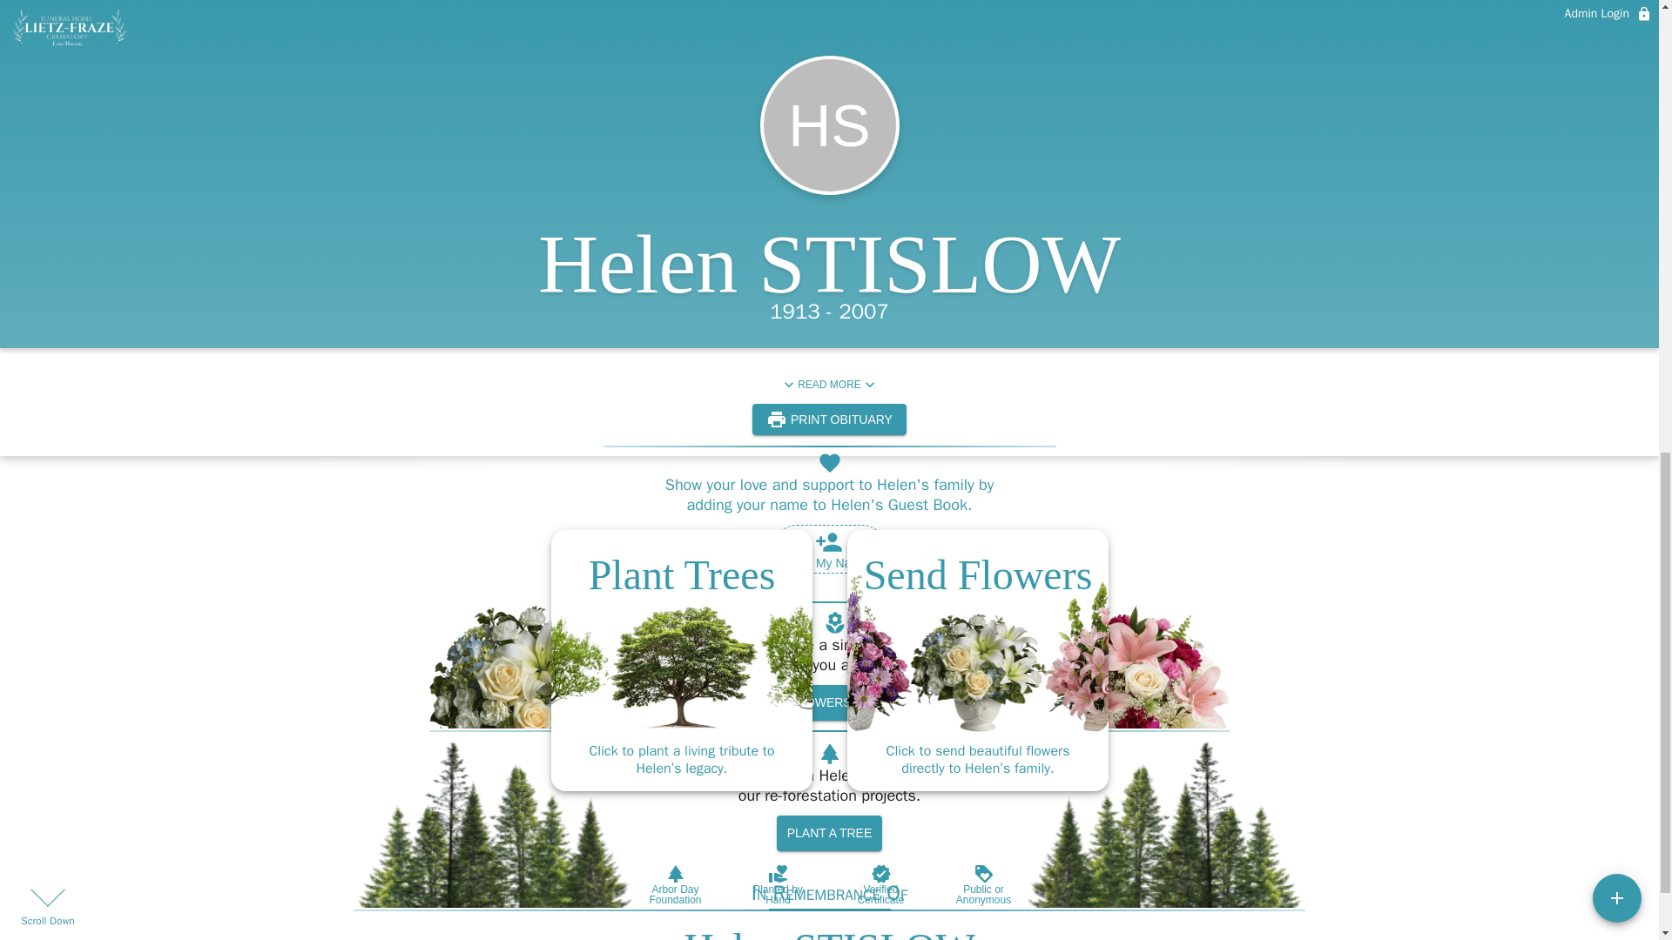  Describe the element at coordinates (777, 884) in the screenshot. I see `Planted by Hand` at that location.